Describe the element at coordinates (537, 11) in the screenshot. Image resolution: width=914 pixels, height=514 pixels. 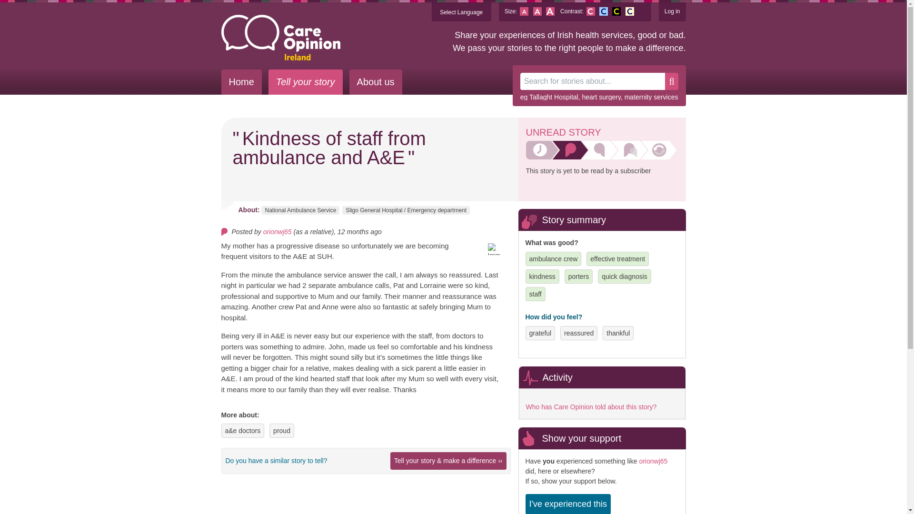
I see `Reset` at that location.